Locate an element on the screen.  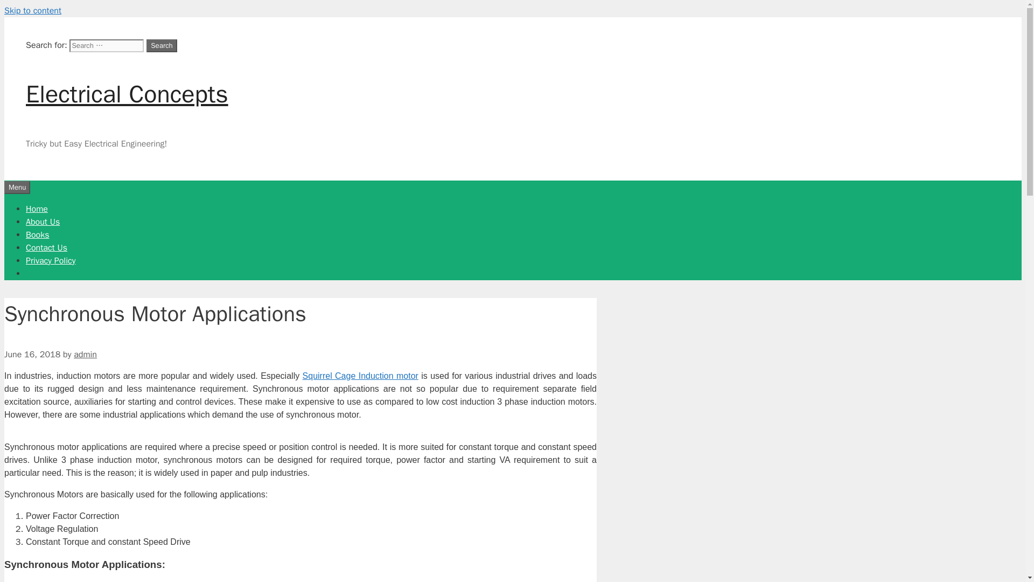
Search for: is located at coordinates (106, 46).